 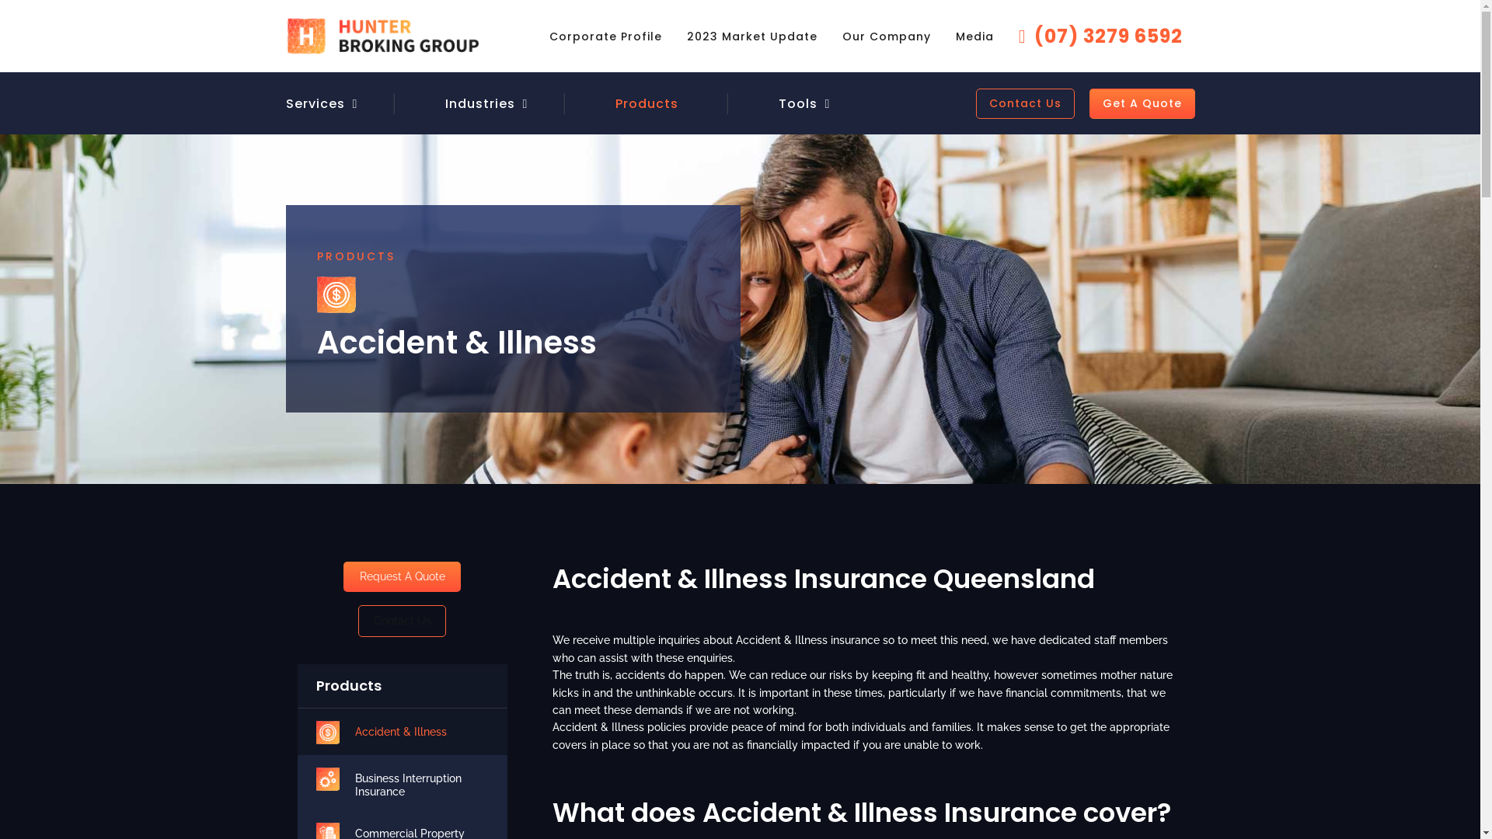 What do you see at coordinates (421, 785) in the screenshot?
I see `Business Interruption Insurance` at bounding box center [421, 785].